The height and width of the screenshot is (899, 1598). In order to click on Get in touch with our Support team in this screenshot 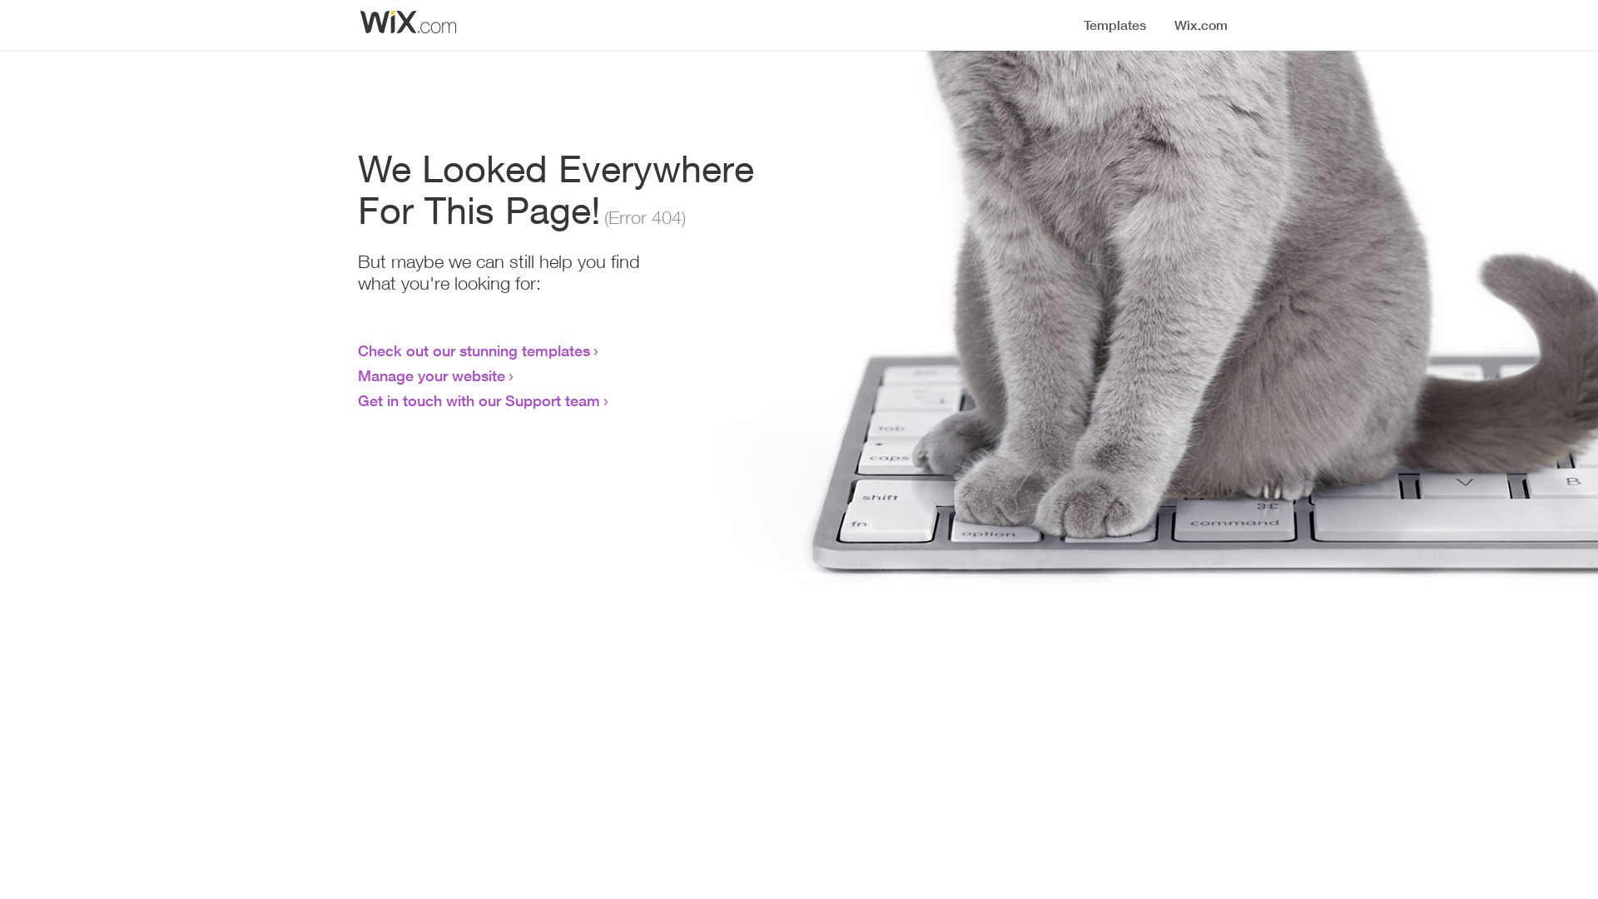, I will do `click(479, 400)`.